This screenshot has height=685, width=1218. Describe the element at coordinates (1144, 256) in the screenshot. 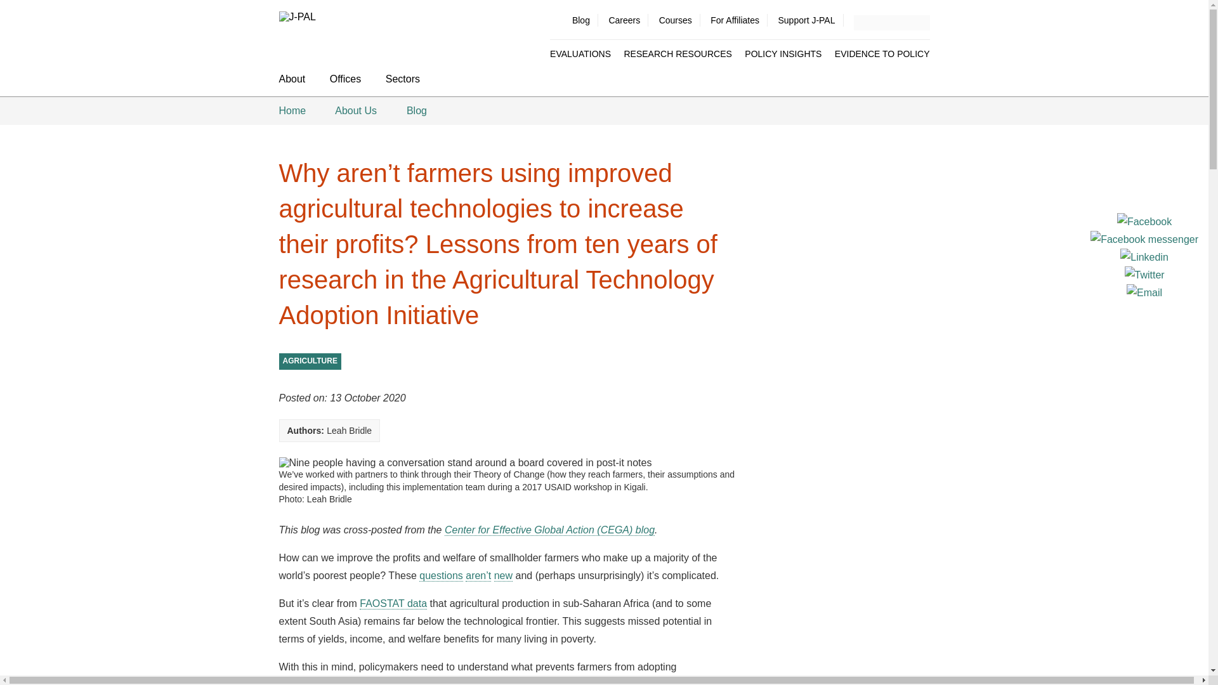

I see `Linkedin` at that location.